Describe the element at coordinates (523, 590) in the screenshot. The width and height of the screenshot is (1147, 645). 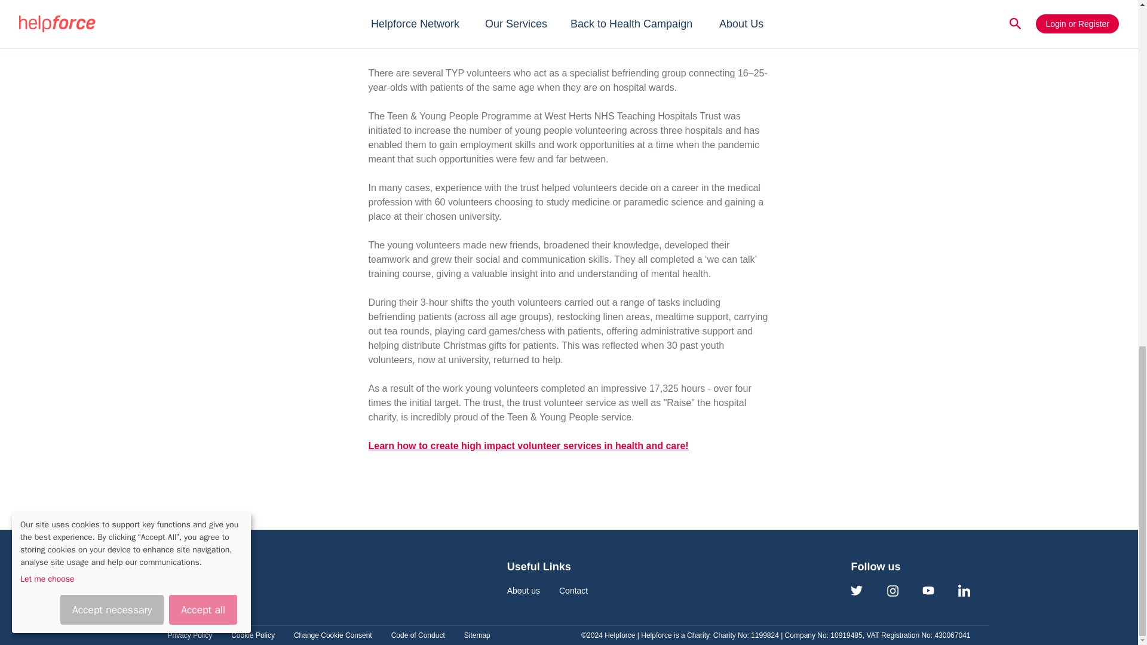
I see `About us` at that location.